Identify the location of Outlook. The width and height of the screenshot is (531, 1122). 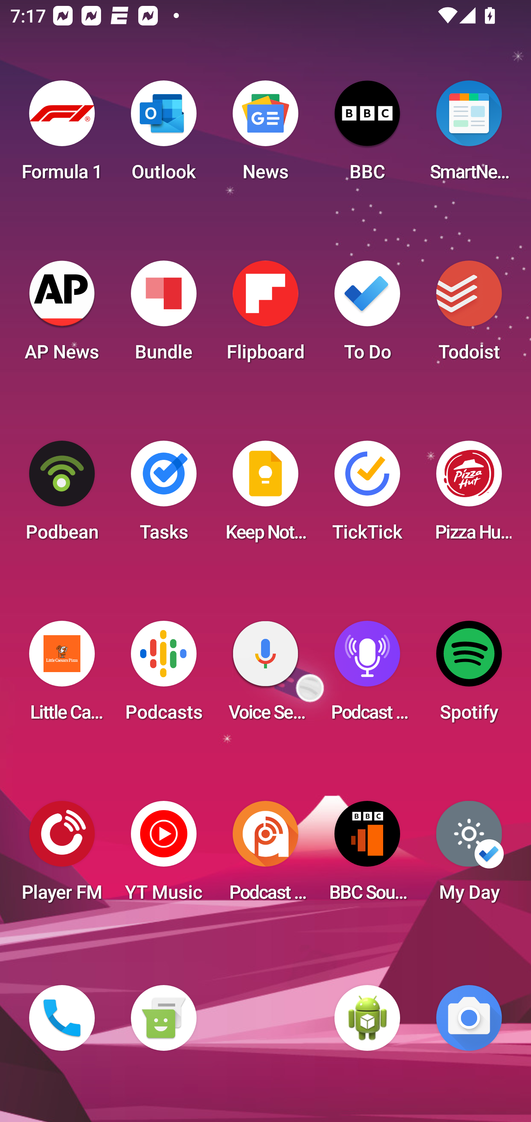
(163, 135).